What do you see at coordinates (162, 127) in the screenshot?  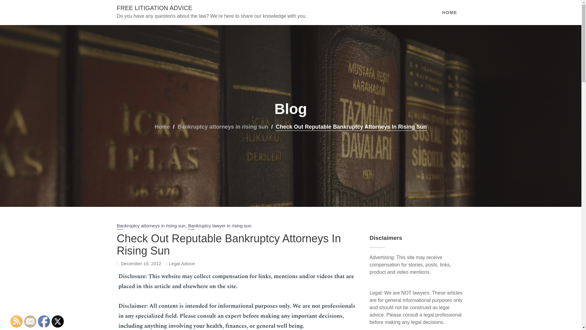 I see `Home` at bounding box center [162, 127].